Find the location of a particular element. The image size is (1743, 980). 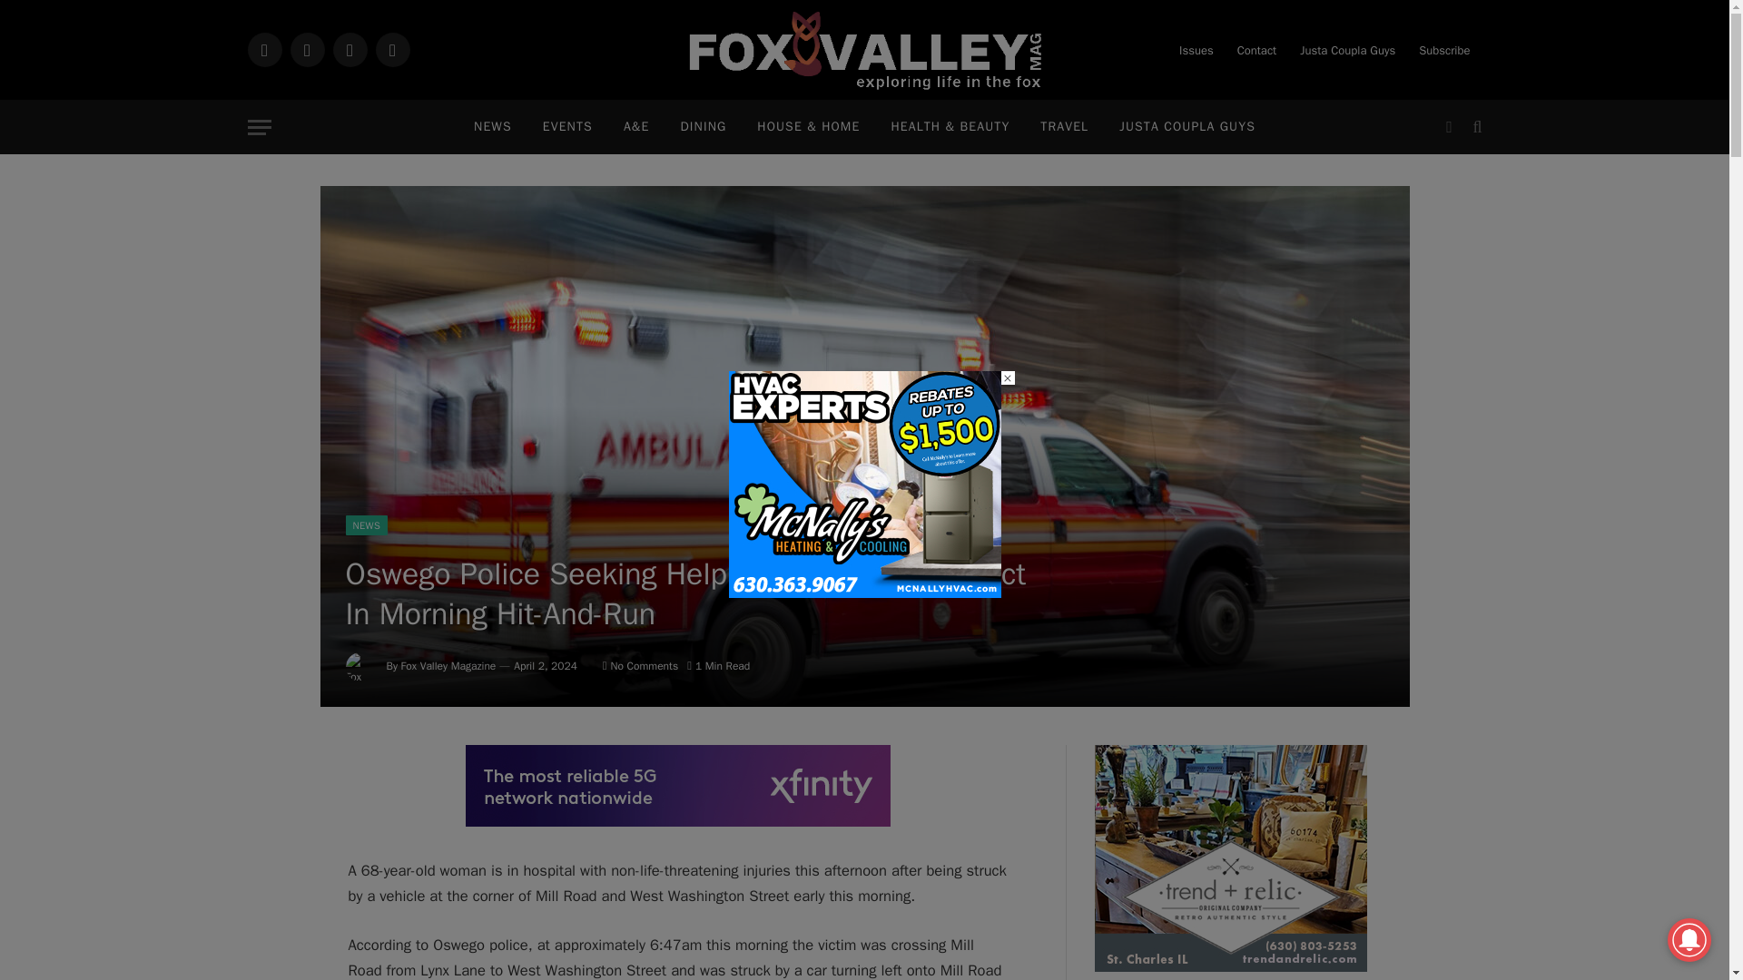

Posts by Fox Valley Magazine is located at coordinates (448, 665).